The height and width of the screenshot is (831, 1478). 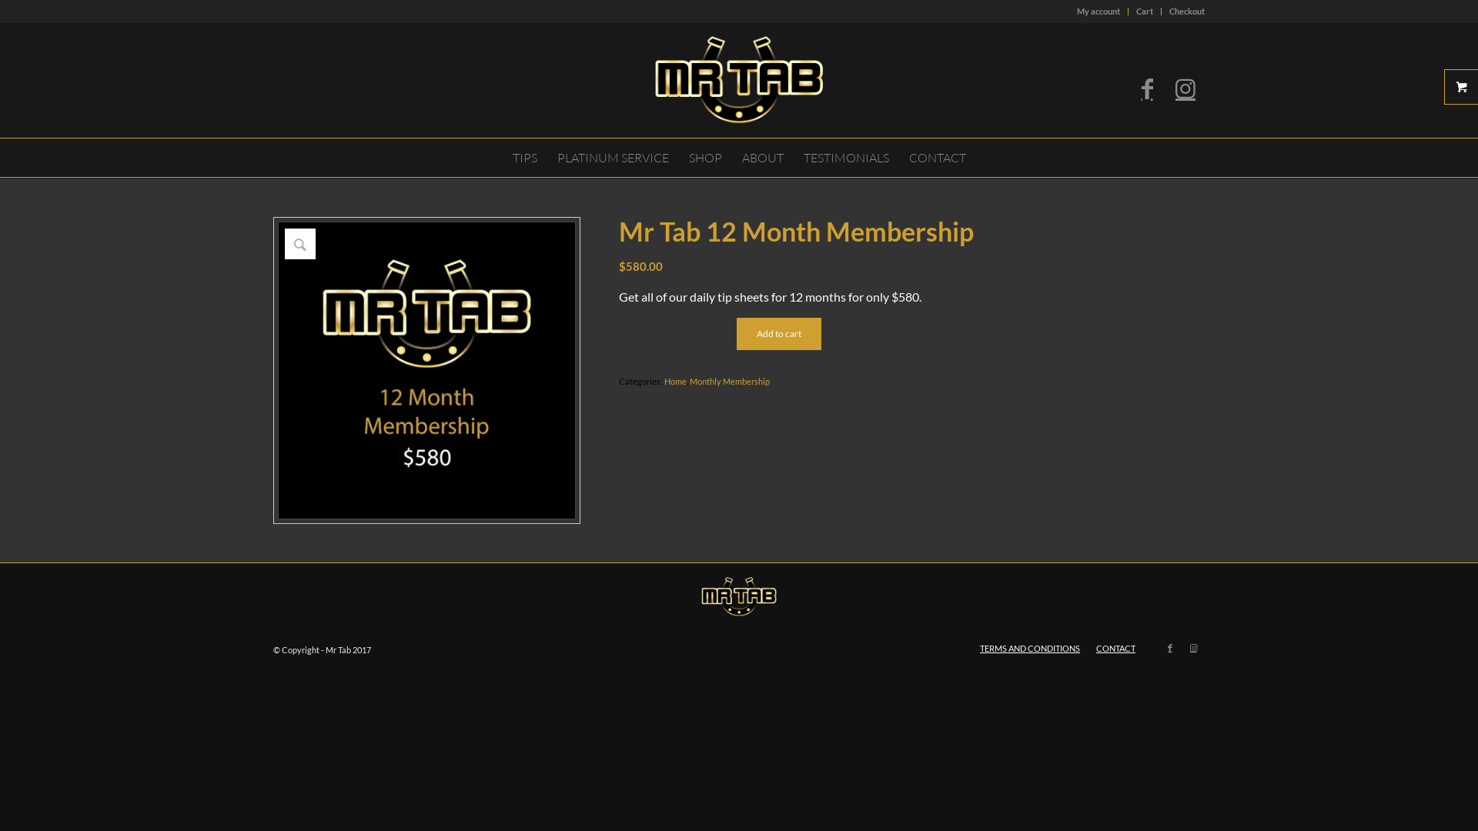 What do you see at coordinates (1187, 11) in the screenshot?
I see `Checkout` at bounding box center [1187, 11].